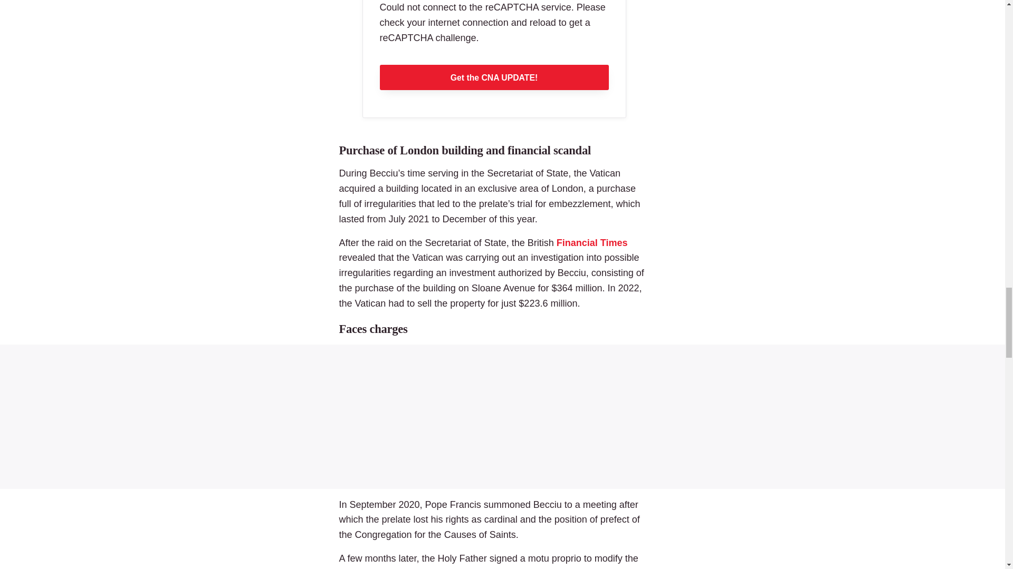  I want to click on 3rd party ad content, so click(502, 416).